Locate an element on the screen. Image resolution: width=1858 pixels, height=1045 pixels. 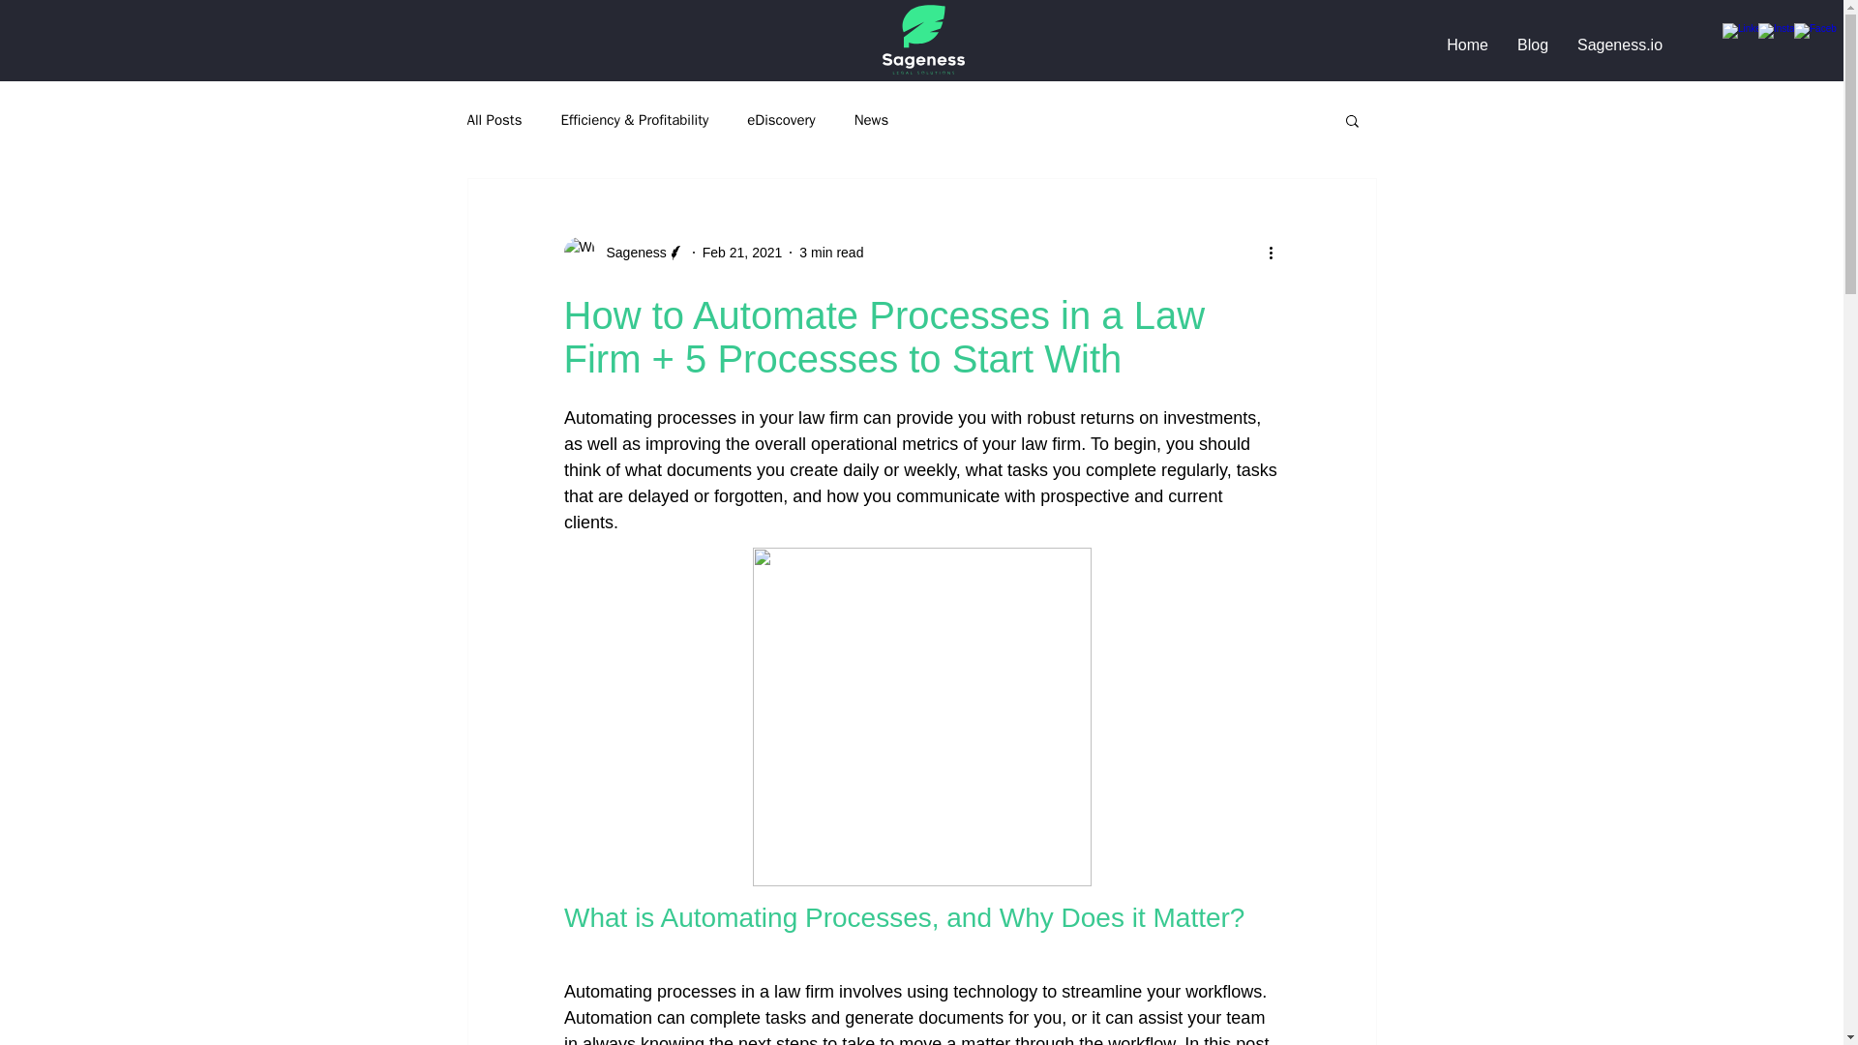
Blog is located at coordinates (1533, 45).